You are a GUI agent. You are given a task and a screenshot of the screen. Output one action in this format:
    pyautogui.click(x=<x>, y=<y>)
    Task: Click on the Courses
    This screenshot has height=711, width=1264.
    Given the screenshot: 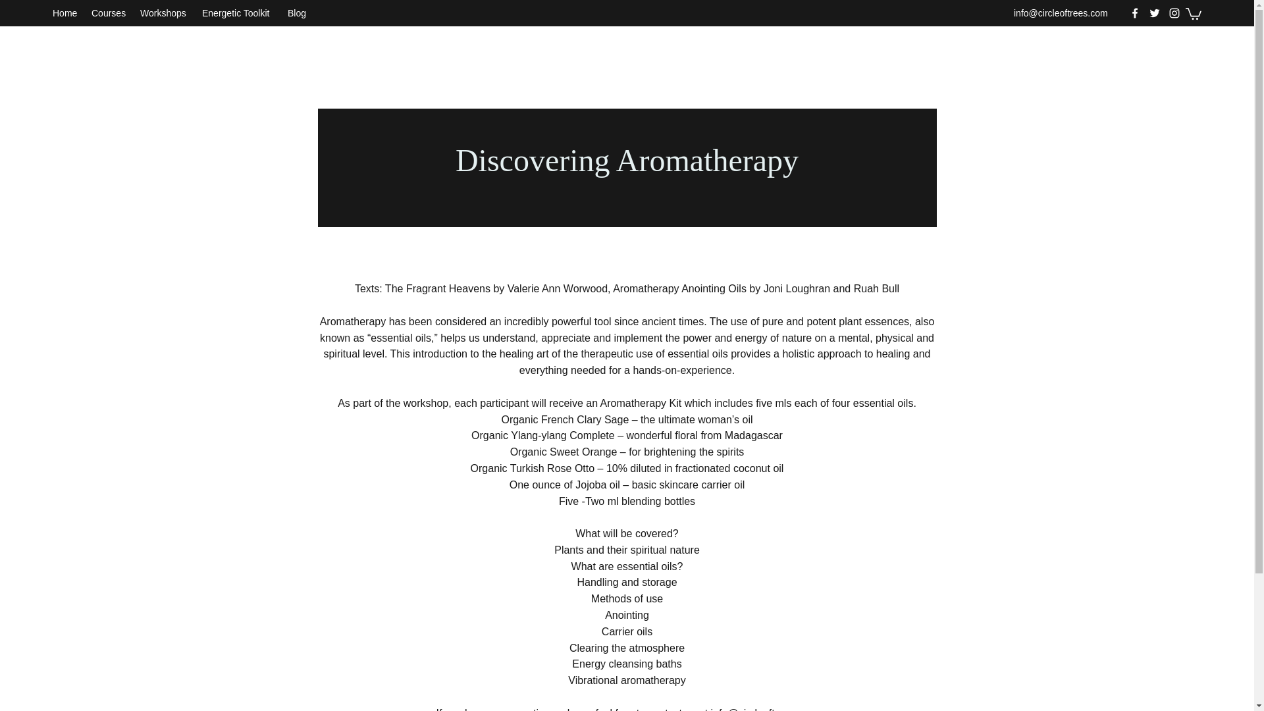 What is the action you would take?
    pyautogui.click(x=109, y=13)
    